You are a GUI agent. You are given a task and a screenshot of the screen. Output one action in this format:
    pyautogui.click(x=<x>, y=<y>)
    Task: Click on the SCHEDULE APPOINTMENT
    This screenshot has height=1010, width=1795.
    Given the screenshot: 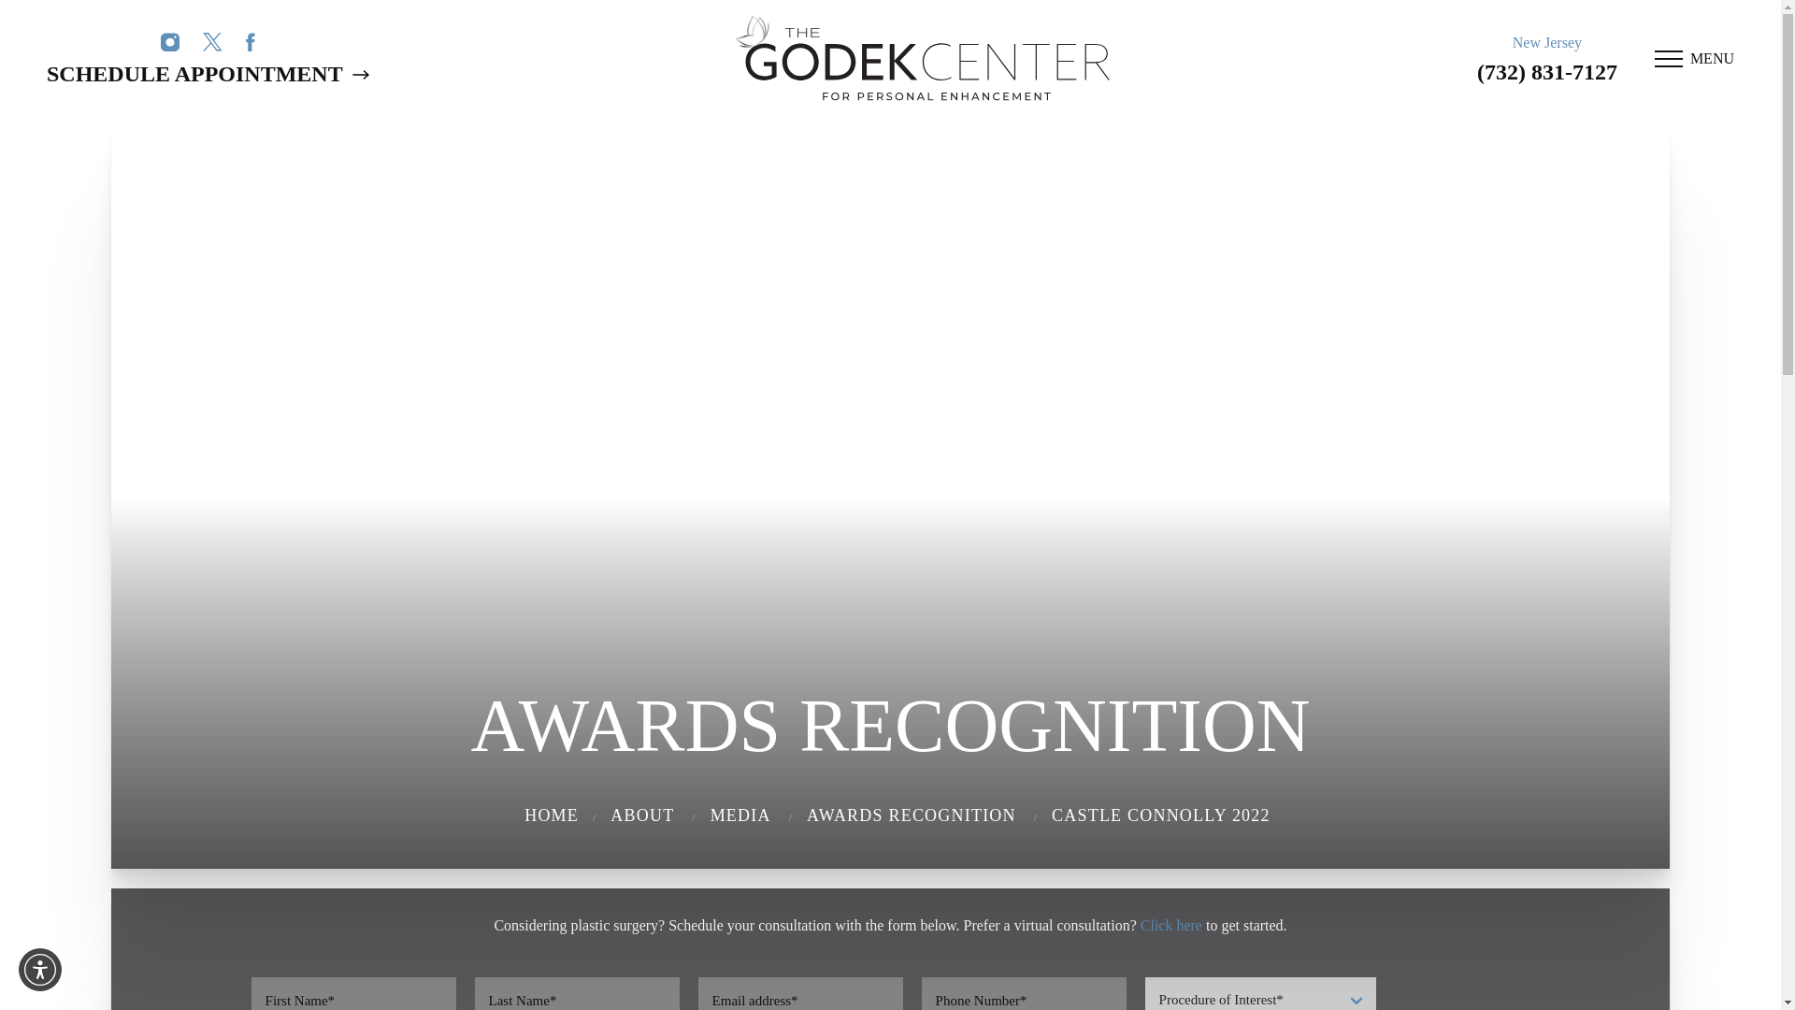 What is the action you would take?
    pyautogui.click(x=208, y=75)
    